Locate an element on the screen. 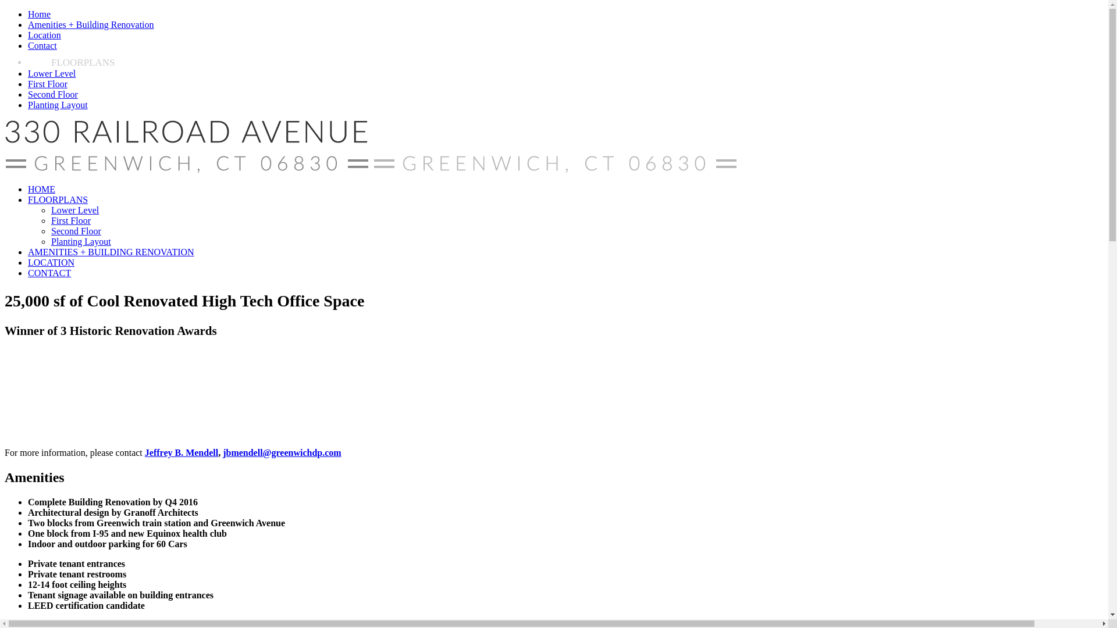  Home is located at coordinates (40, 14).